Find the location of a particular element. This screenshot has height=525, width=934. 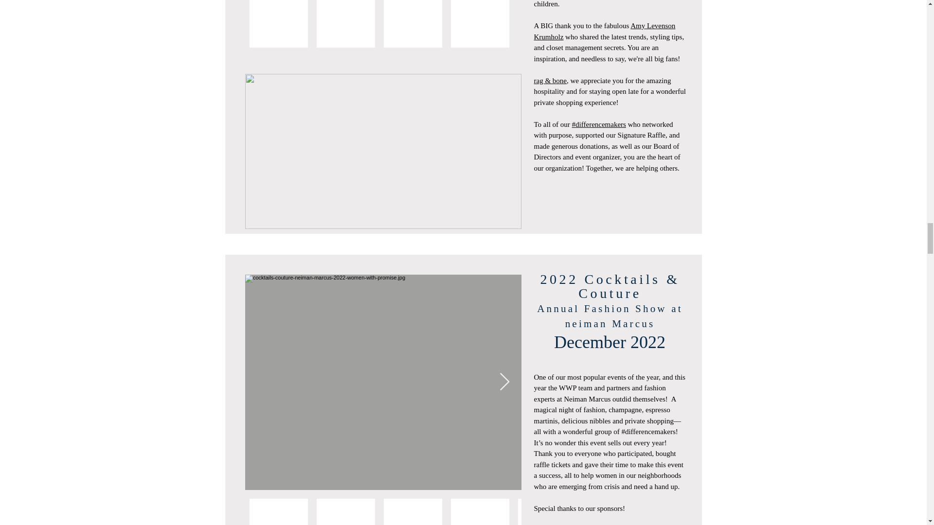

Women With Promise Happiness Hour Sponsors is located at coordinates (383, 151).